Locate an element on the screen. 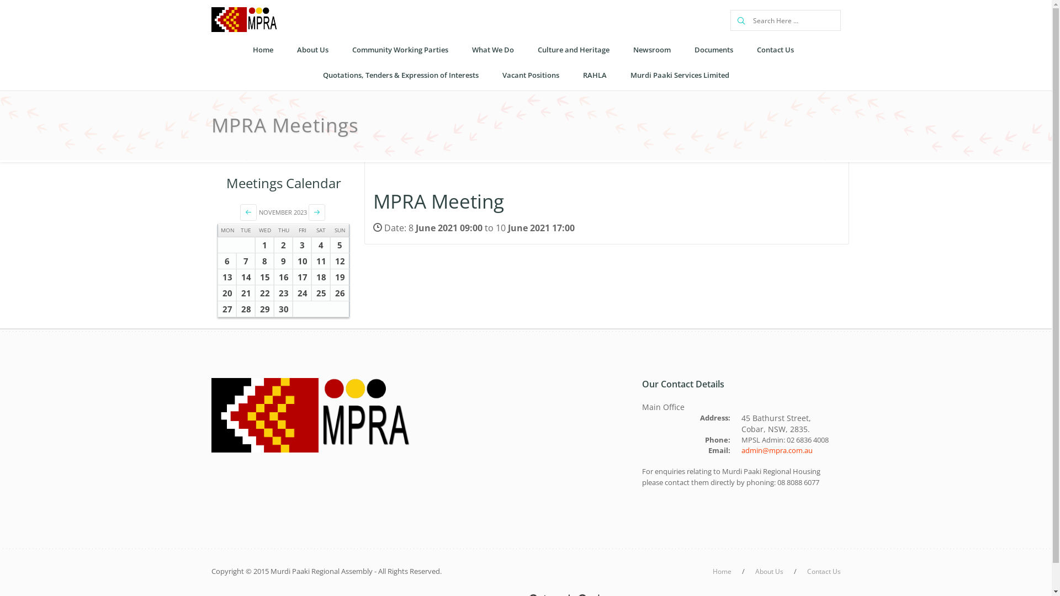 The image size is (1060, 596). Contact Us is located at coordinates (775, 50).